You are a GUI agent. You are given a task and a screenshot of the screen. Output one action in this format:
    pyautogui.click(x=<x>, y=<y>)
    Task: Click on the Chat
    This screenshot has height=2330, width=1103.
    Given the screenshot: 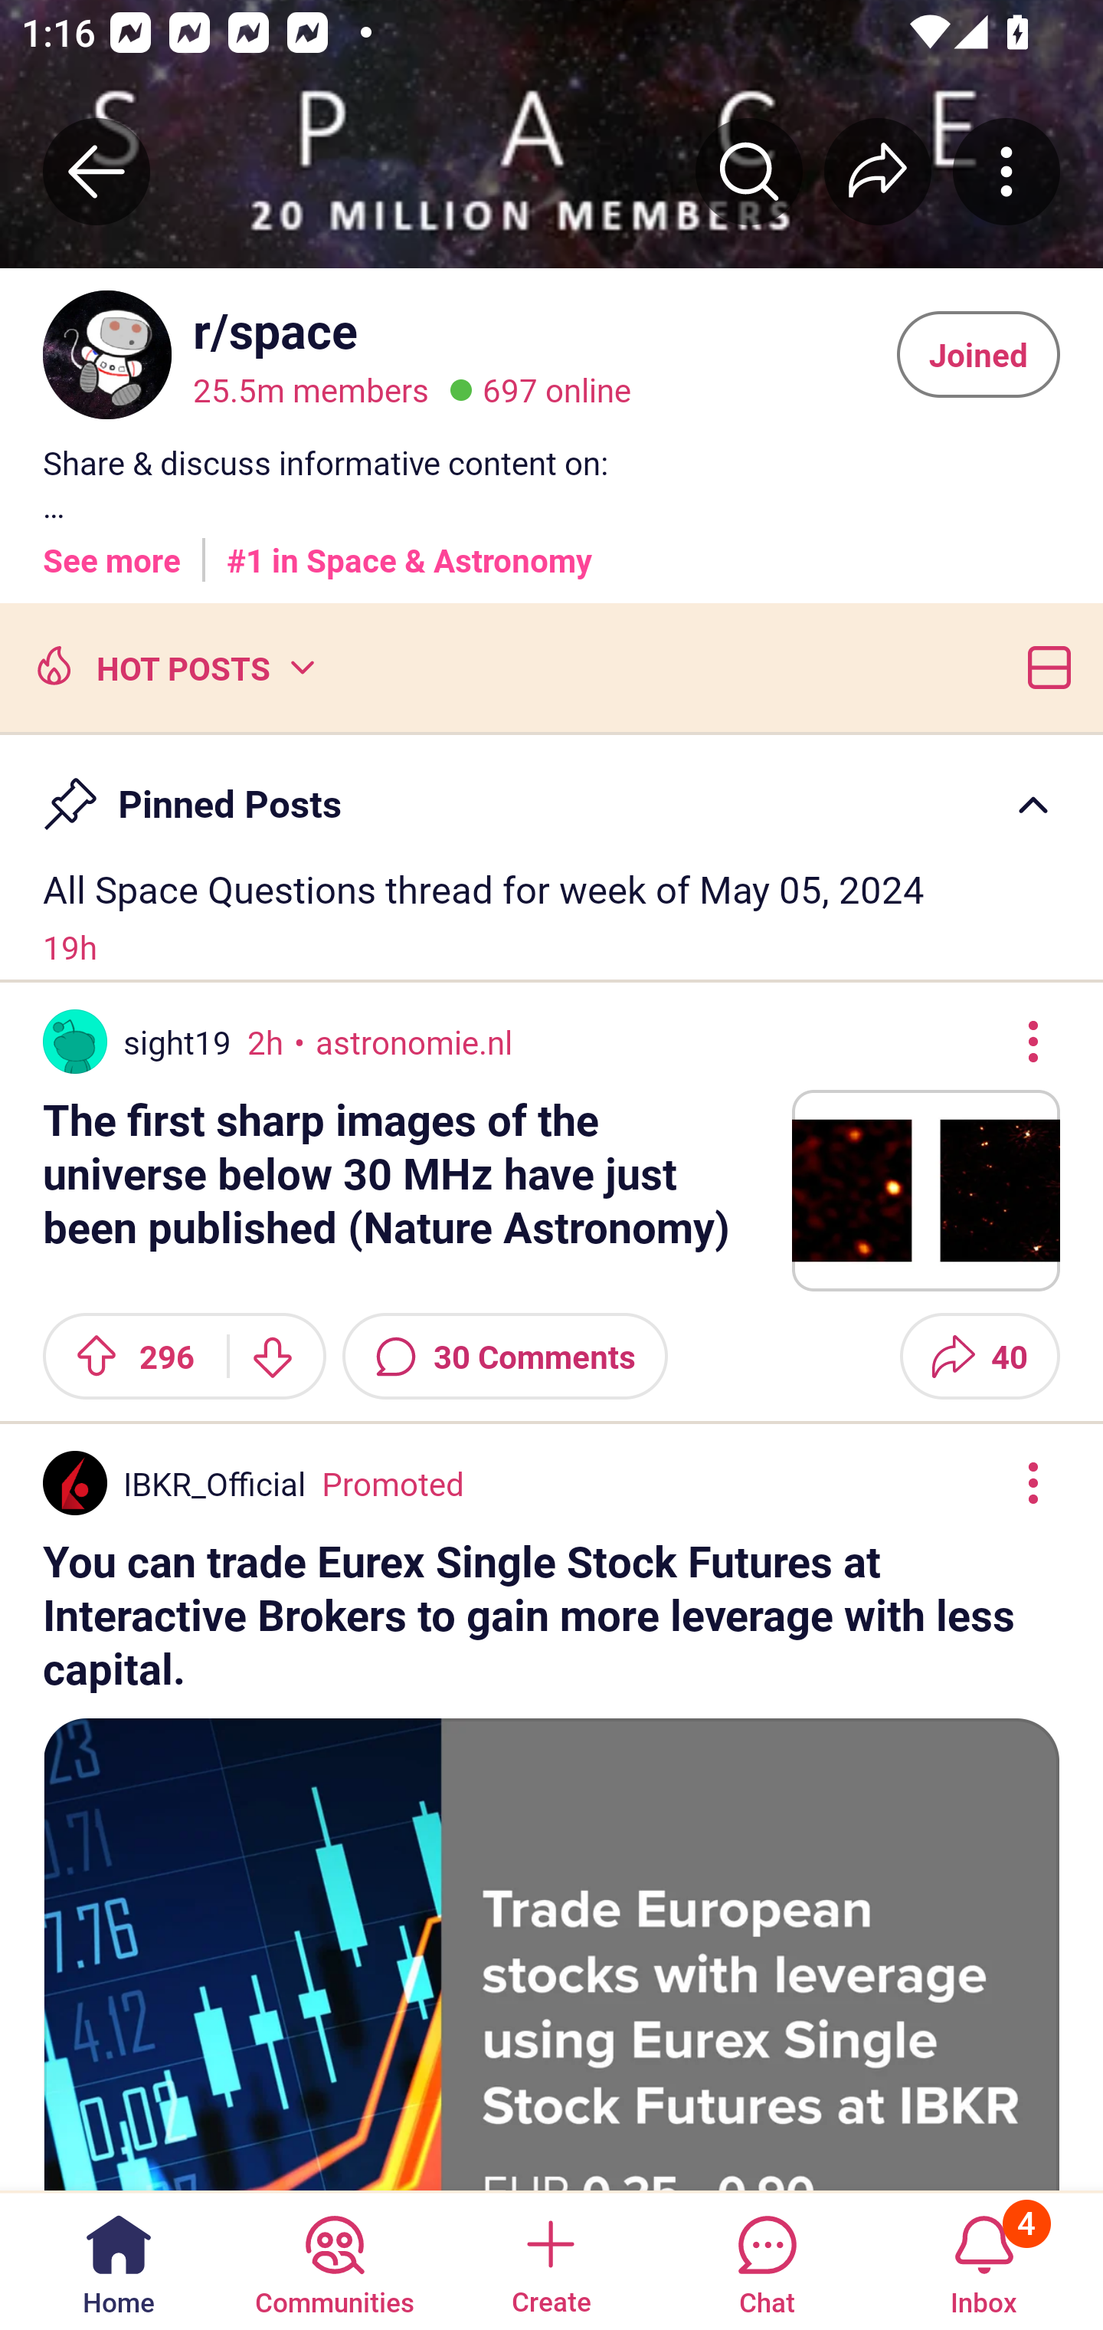 What is the action you would take?
    pyautogui.click(x=767, y=2259)
    